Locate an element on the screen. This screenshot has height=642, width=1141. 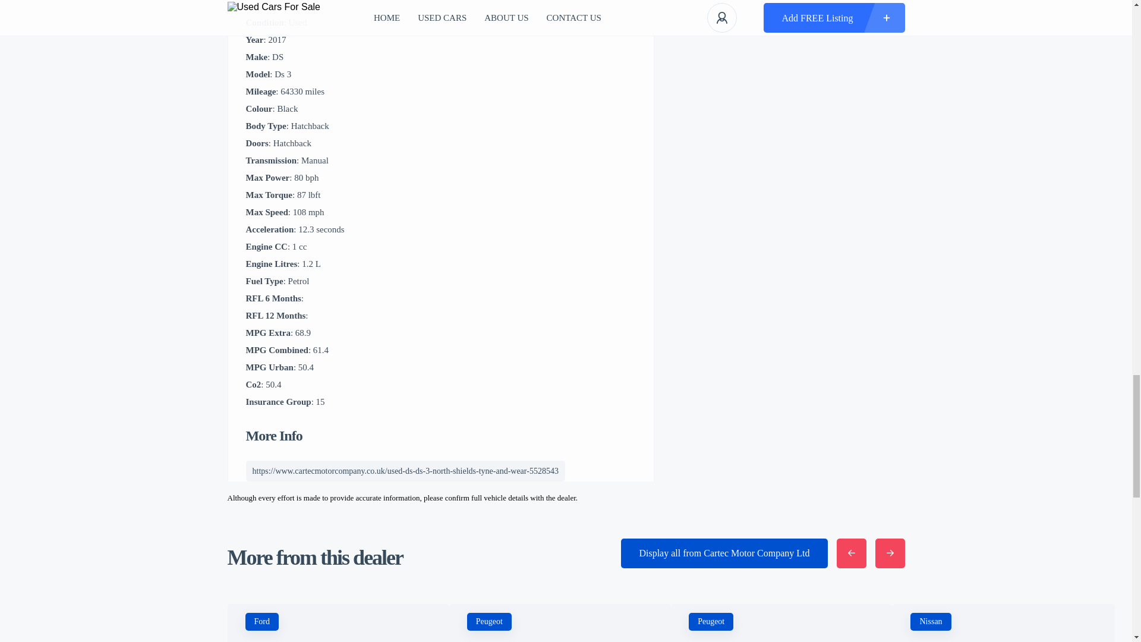
Display all from Cartec Motor Company Ltd is located at coordinates (724, 553).